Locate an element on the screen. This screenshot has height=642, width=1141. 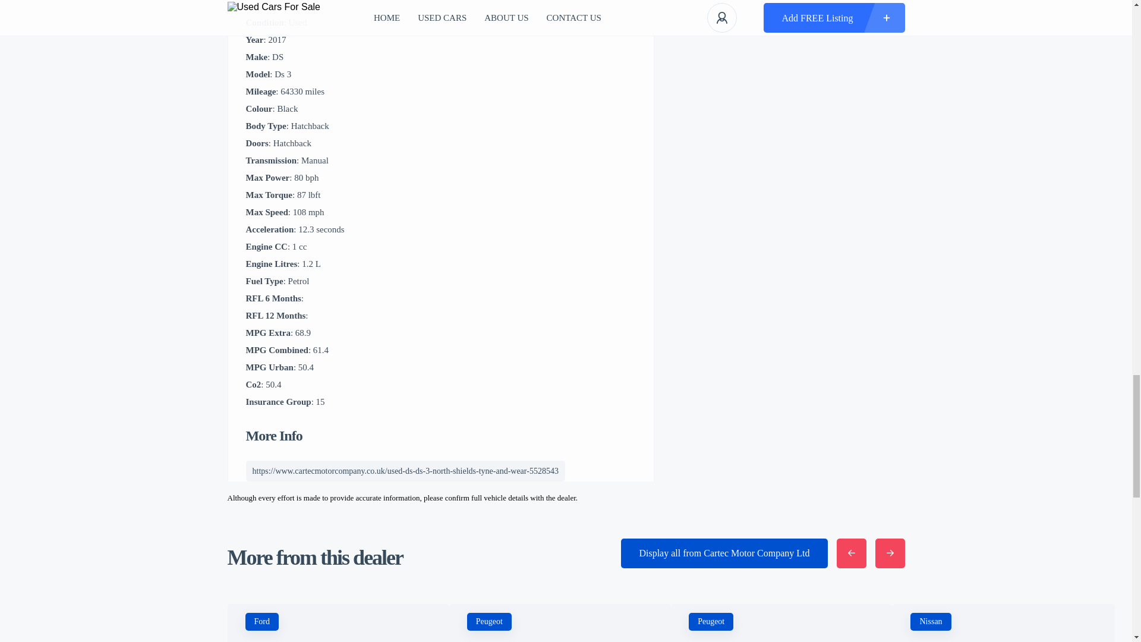
Display all from Cartec Motor Company Ltd is located at coordinates (724, 553).